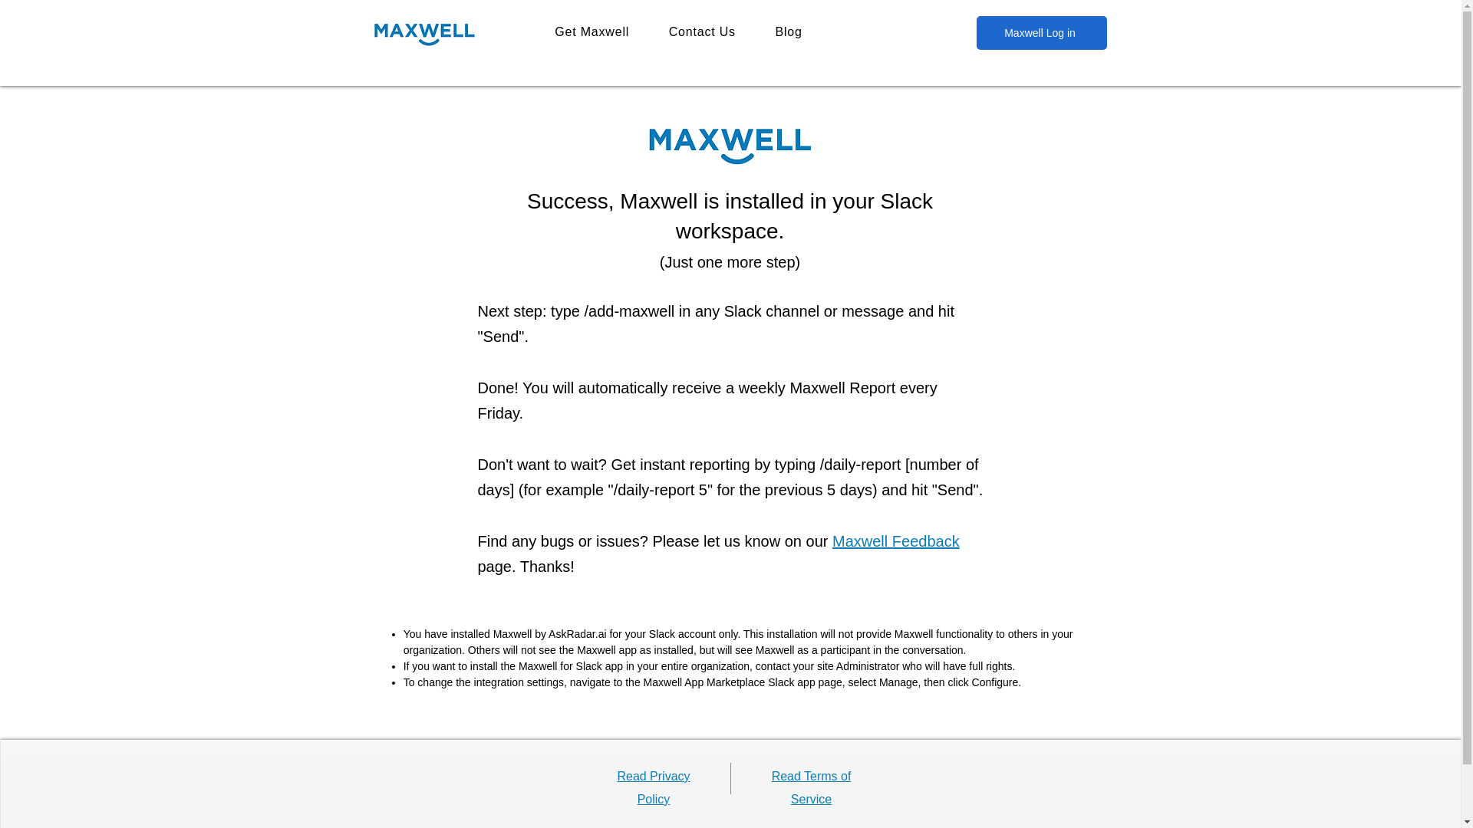 Image resolution: width=1473 pixels, height=828 pixels. Describe the element at coordinates (896, 541) in the screenshot. I see `Maxwell Feedback` at that location.